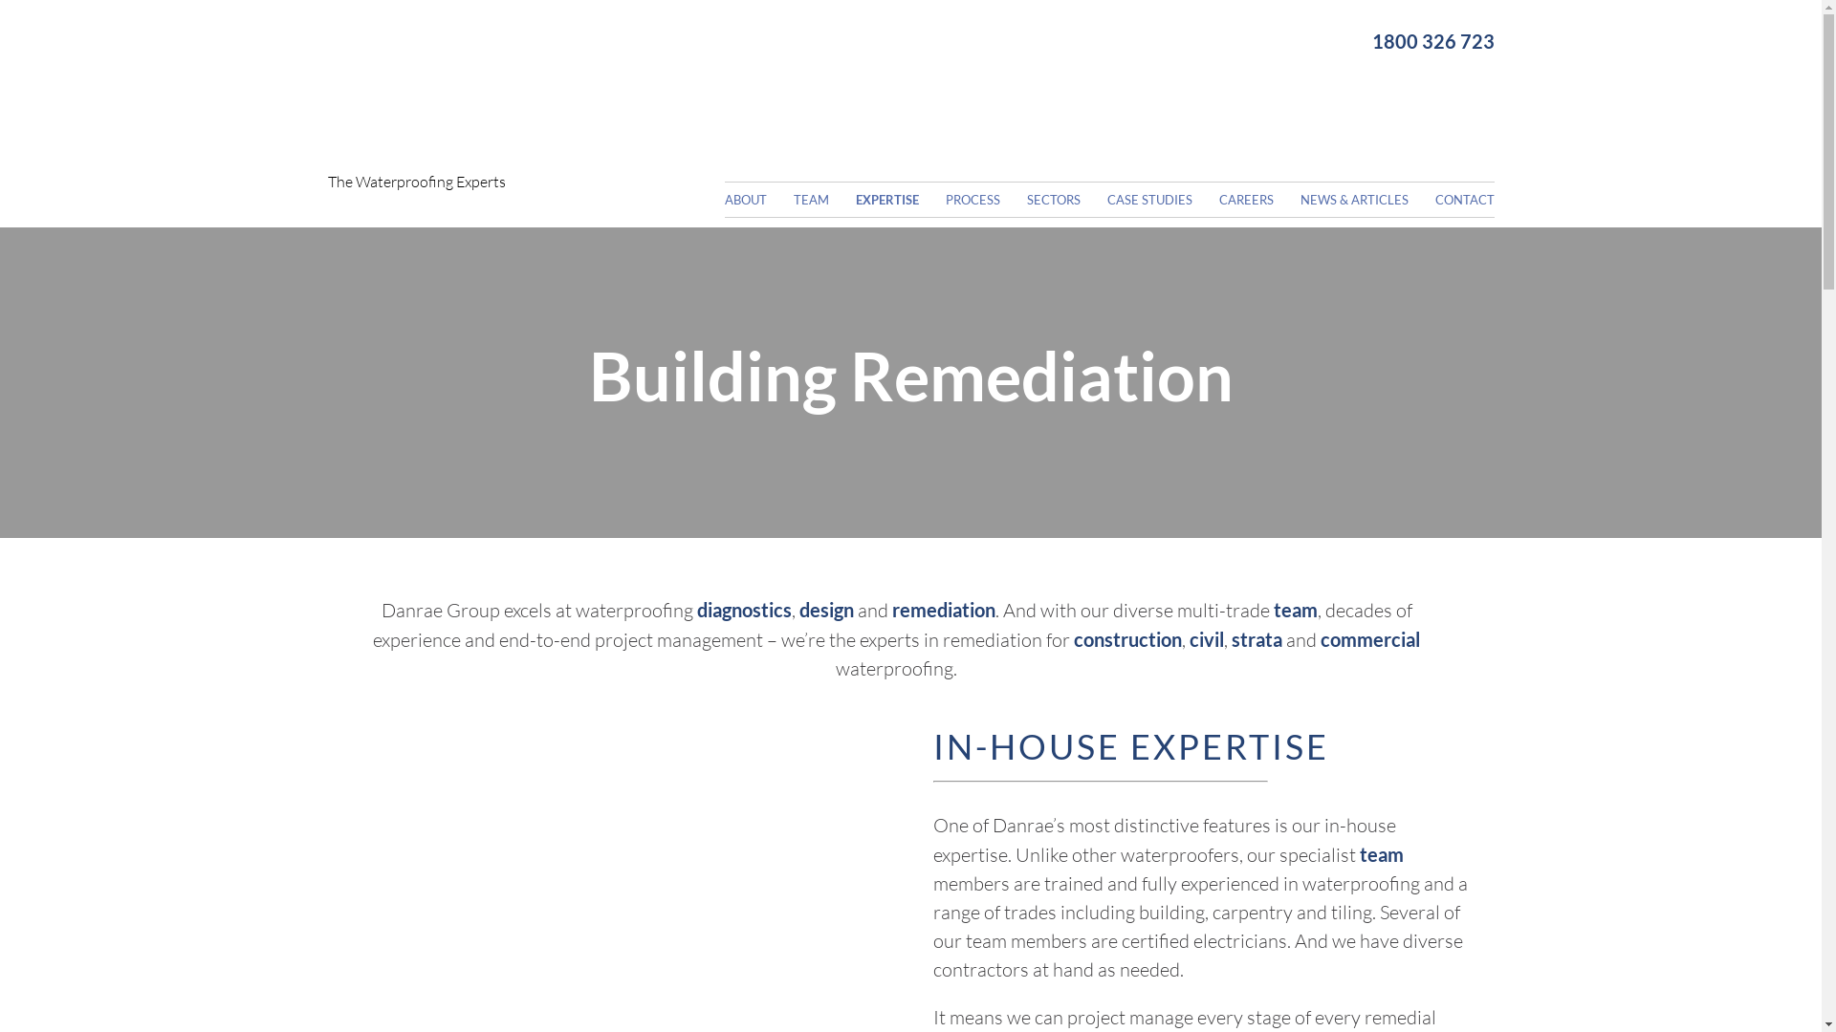 The width and height of the screenshot is (1836, 1032). What do you see at coordinates (1284, 41) in the screenshot?
I see `1800 326 723` at bounding box center [1284, 41].